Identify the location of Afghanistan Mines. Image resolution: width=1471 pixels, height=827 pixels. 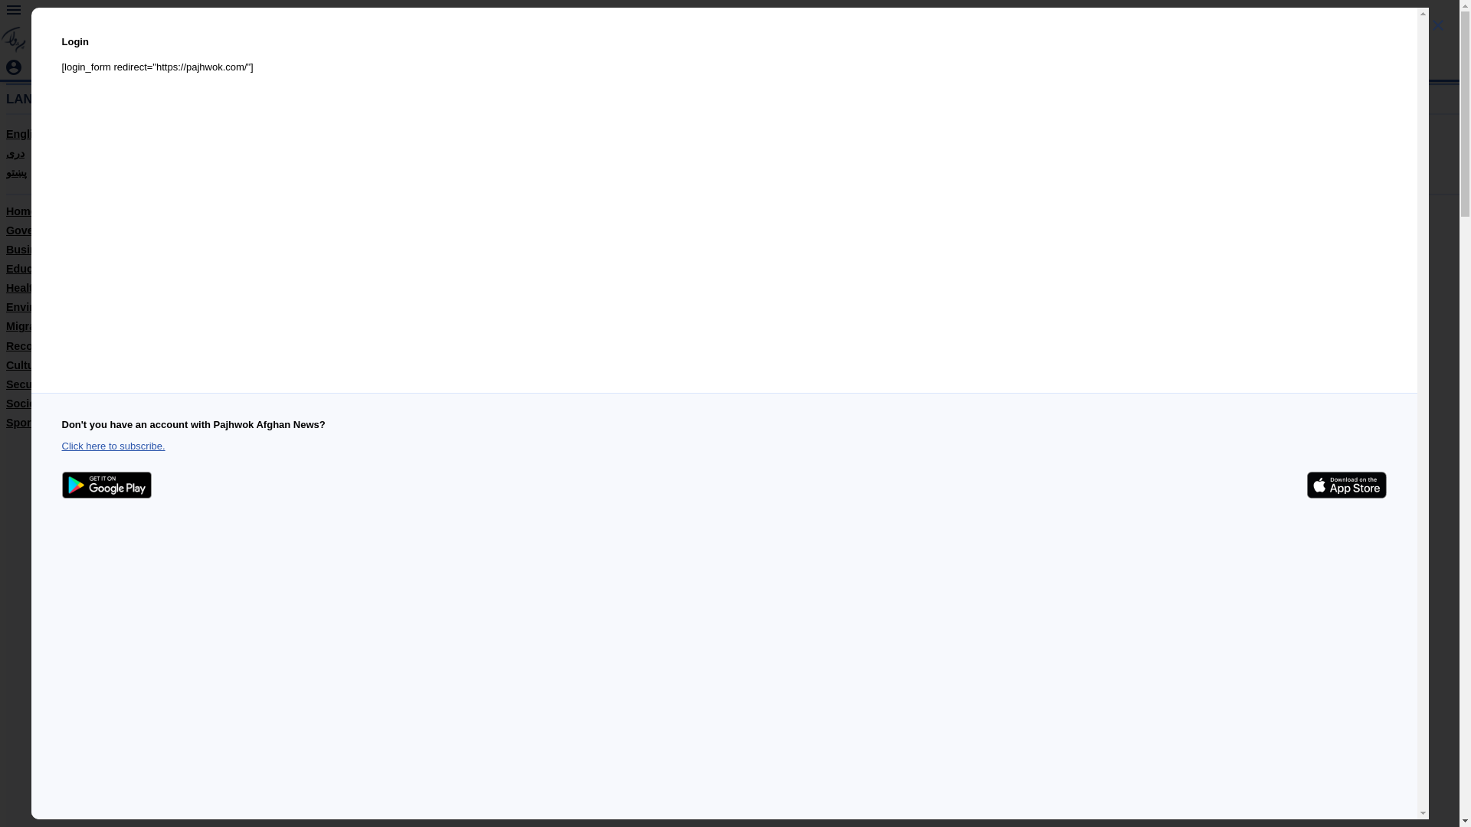
(213, 15).